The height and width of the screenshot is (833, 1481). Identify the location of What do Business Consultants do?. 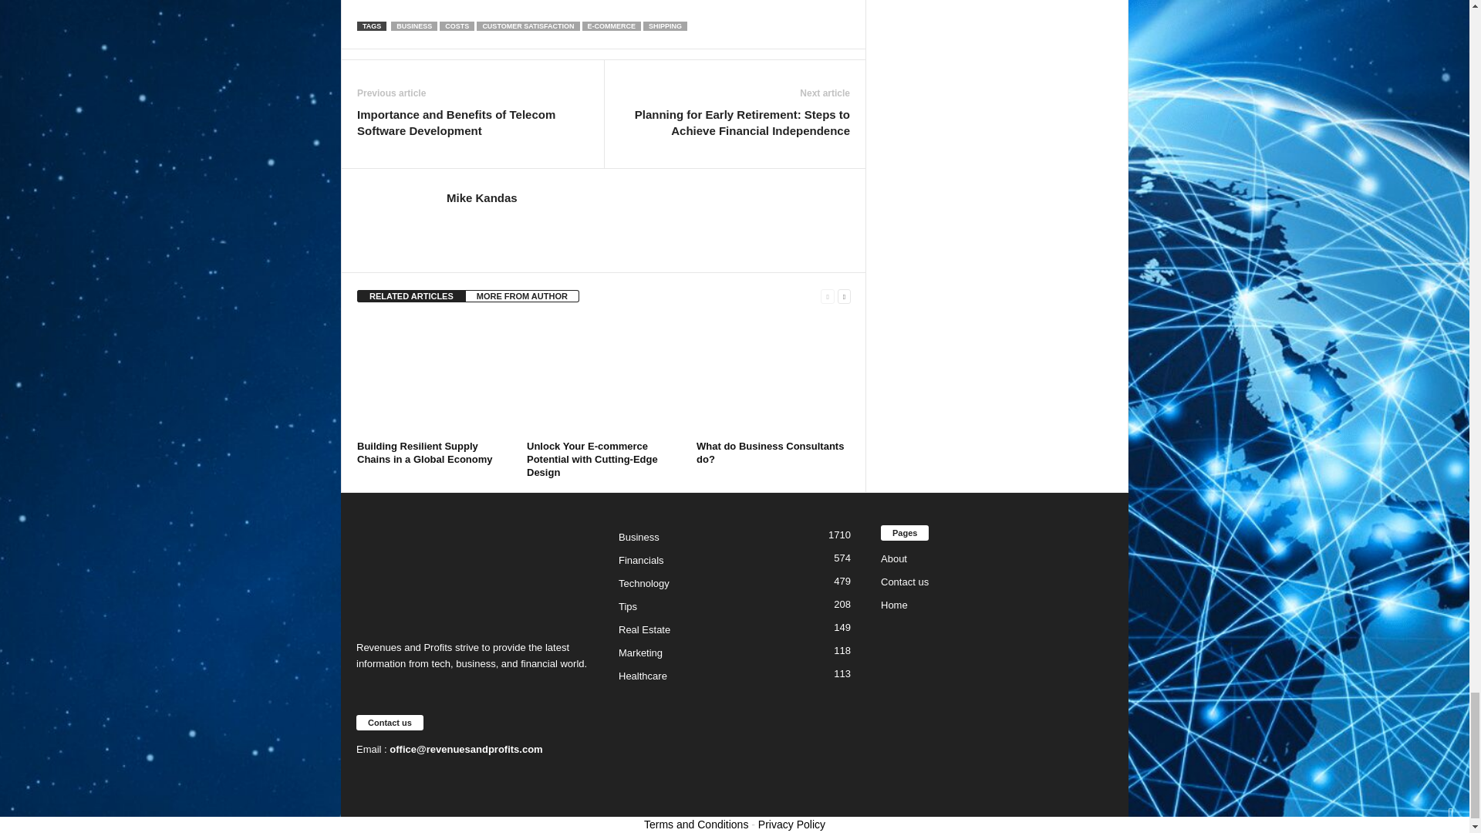
(773, 376).